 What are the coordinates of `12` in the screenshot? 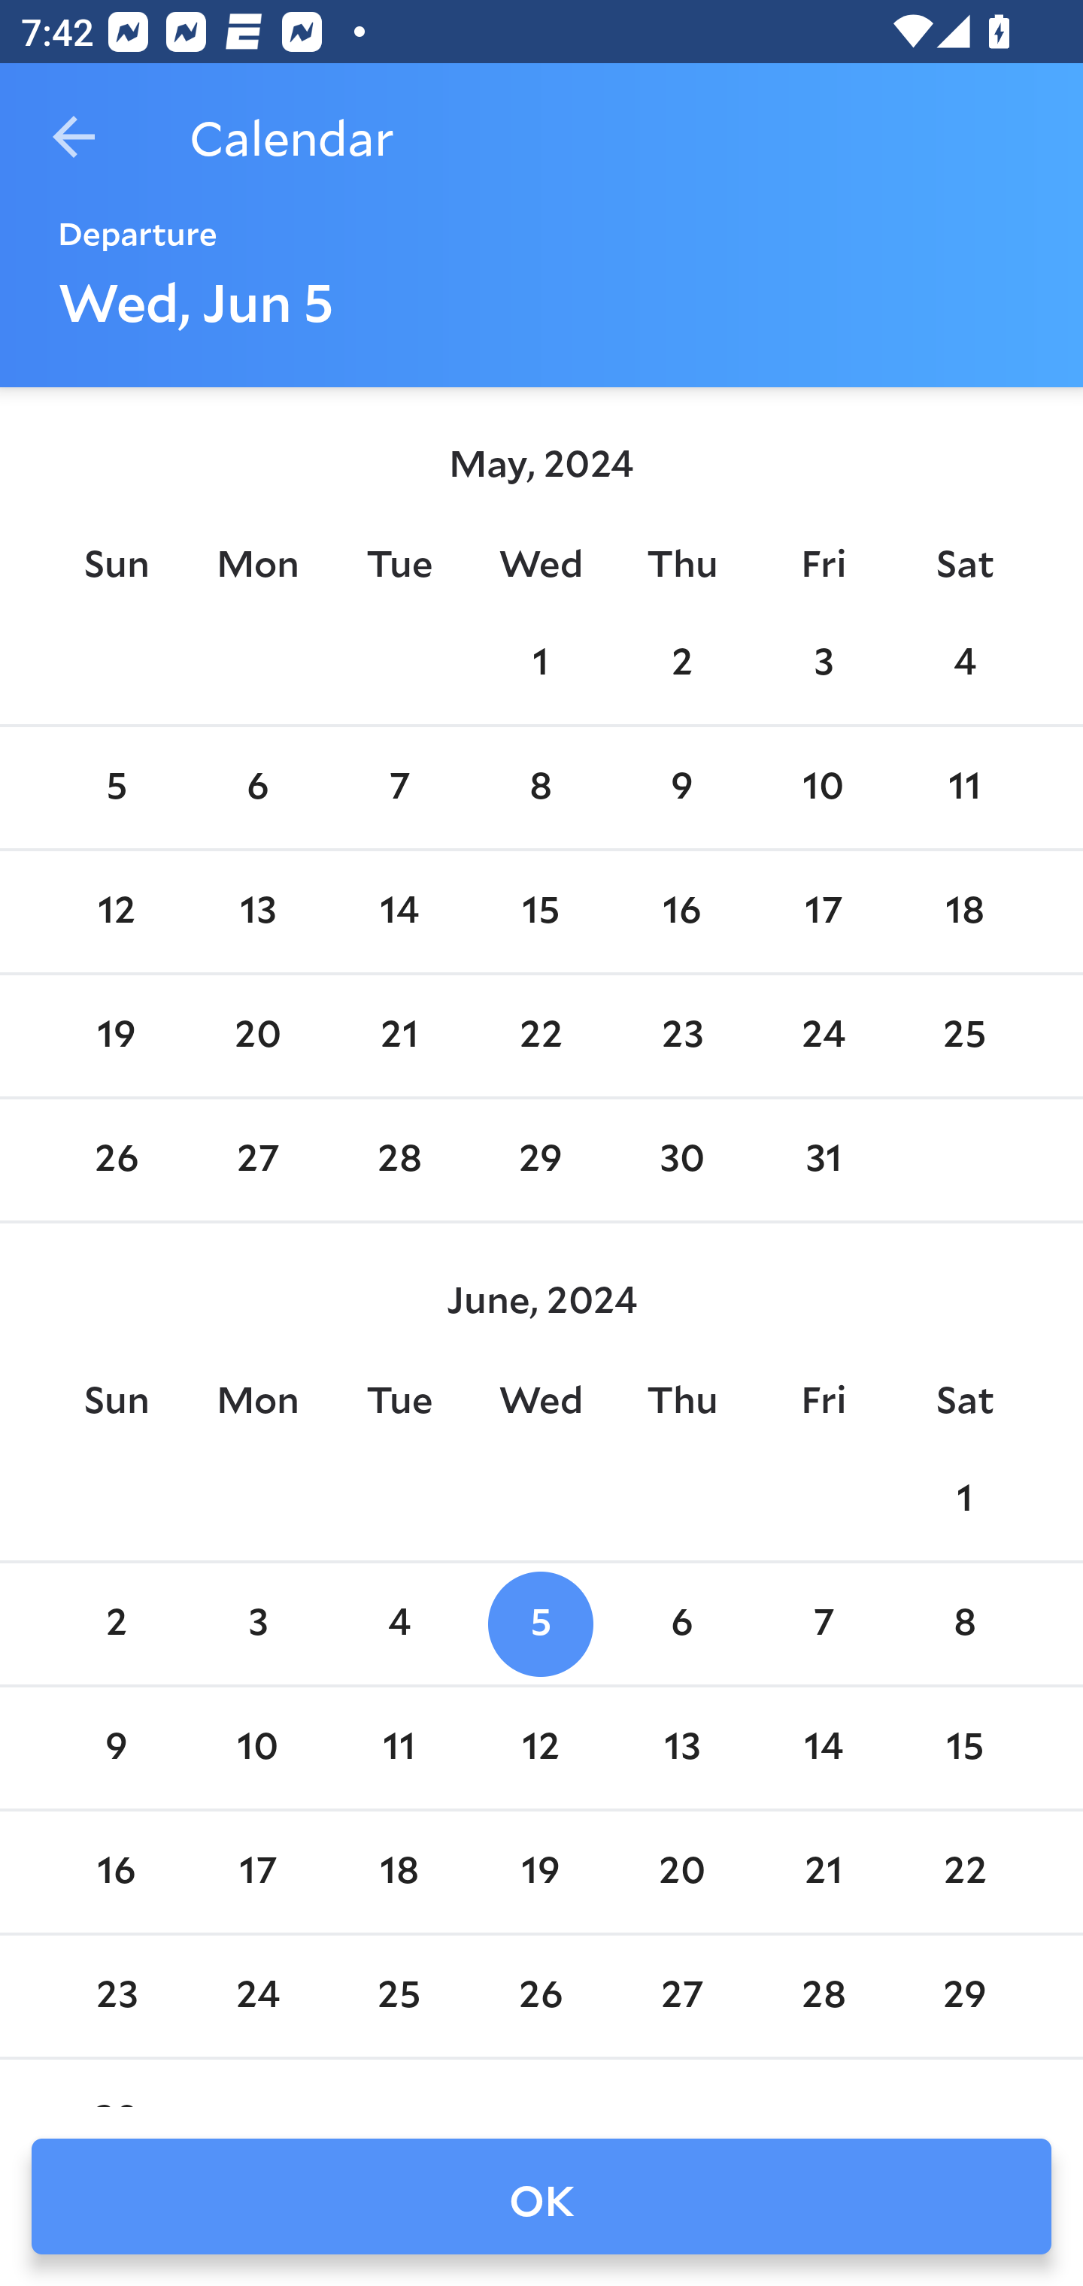 It's located at (541, 1748).